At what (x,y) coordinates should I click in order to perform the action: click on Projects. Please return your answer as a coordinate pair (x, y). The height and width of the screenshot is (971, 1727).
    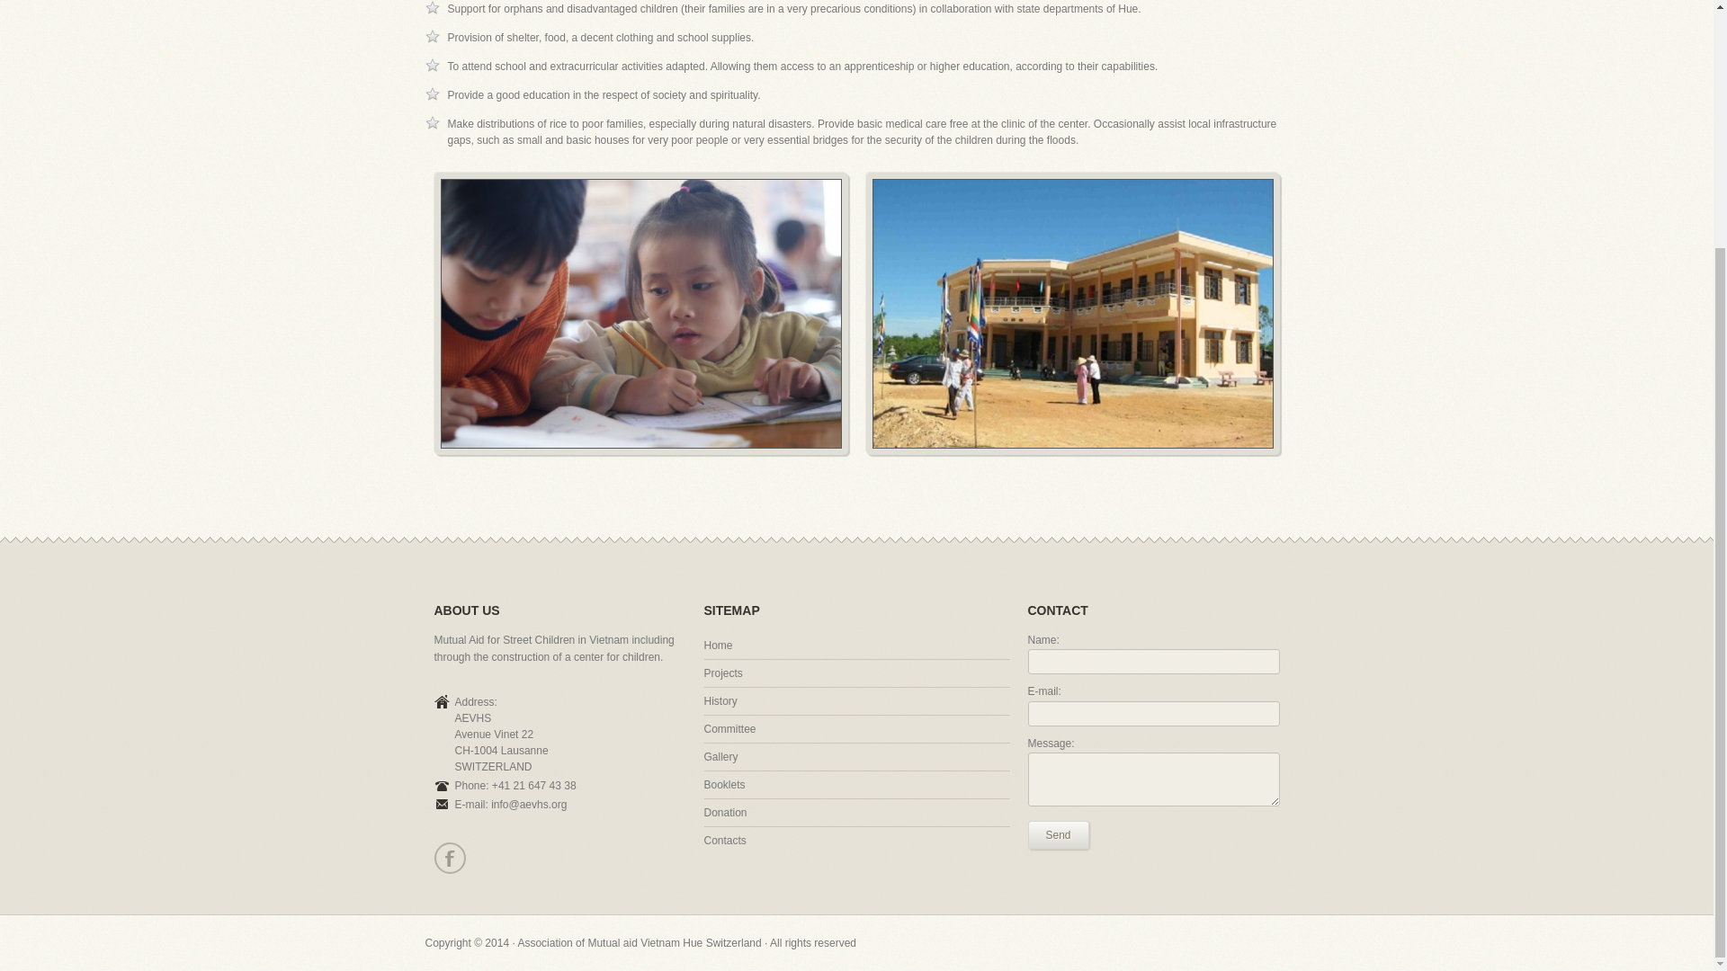
    Looking at the image, I should click on (722, 673).